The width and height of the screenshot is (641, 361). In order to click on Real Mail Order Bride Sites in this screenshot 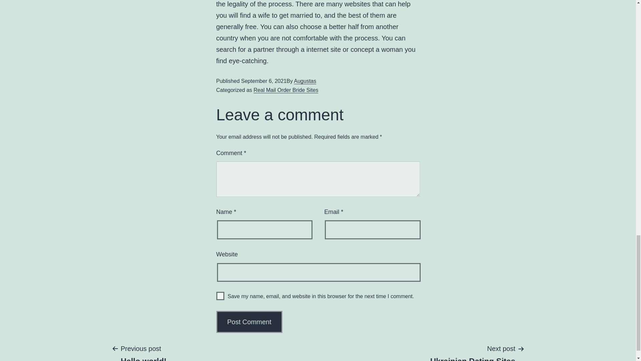, I will do `click(143, 352)`.